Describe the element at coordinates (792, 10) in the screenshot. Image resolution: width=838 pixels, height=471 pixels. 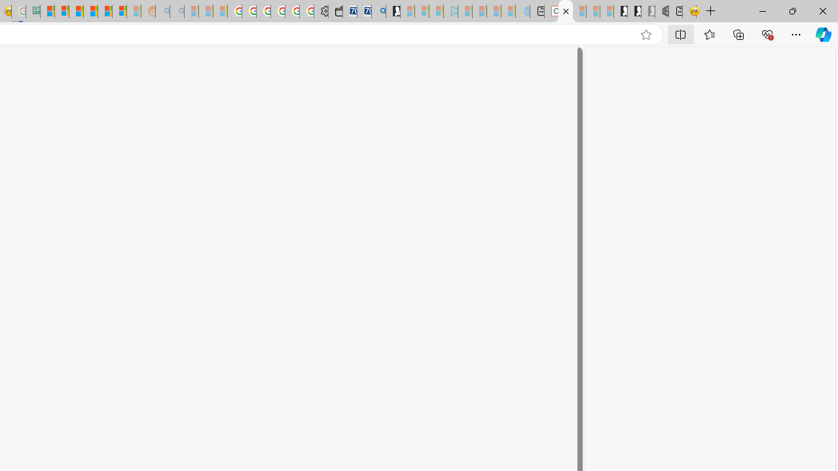
I see `Restore` at that location.